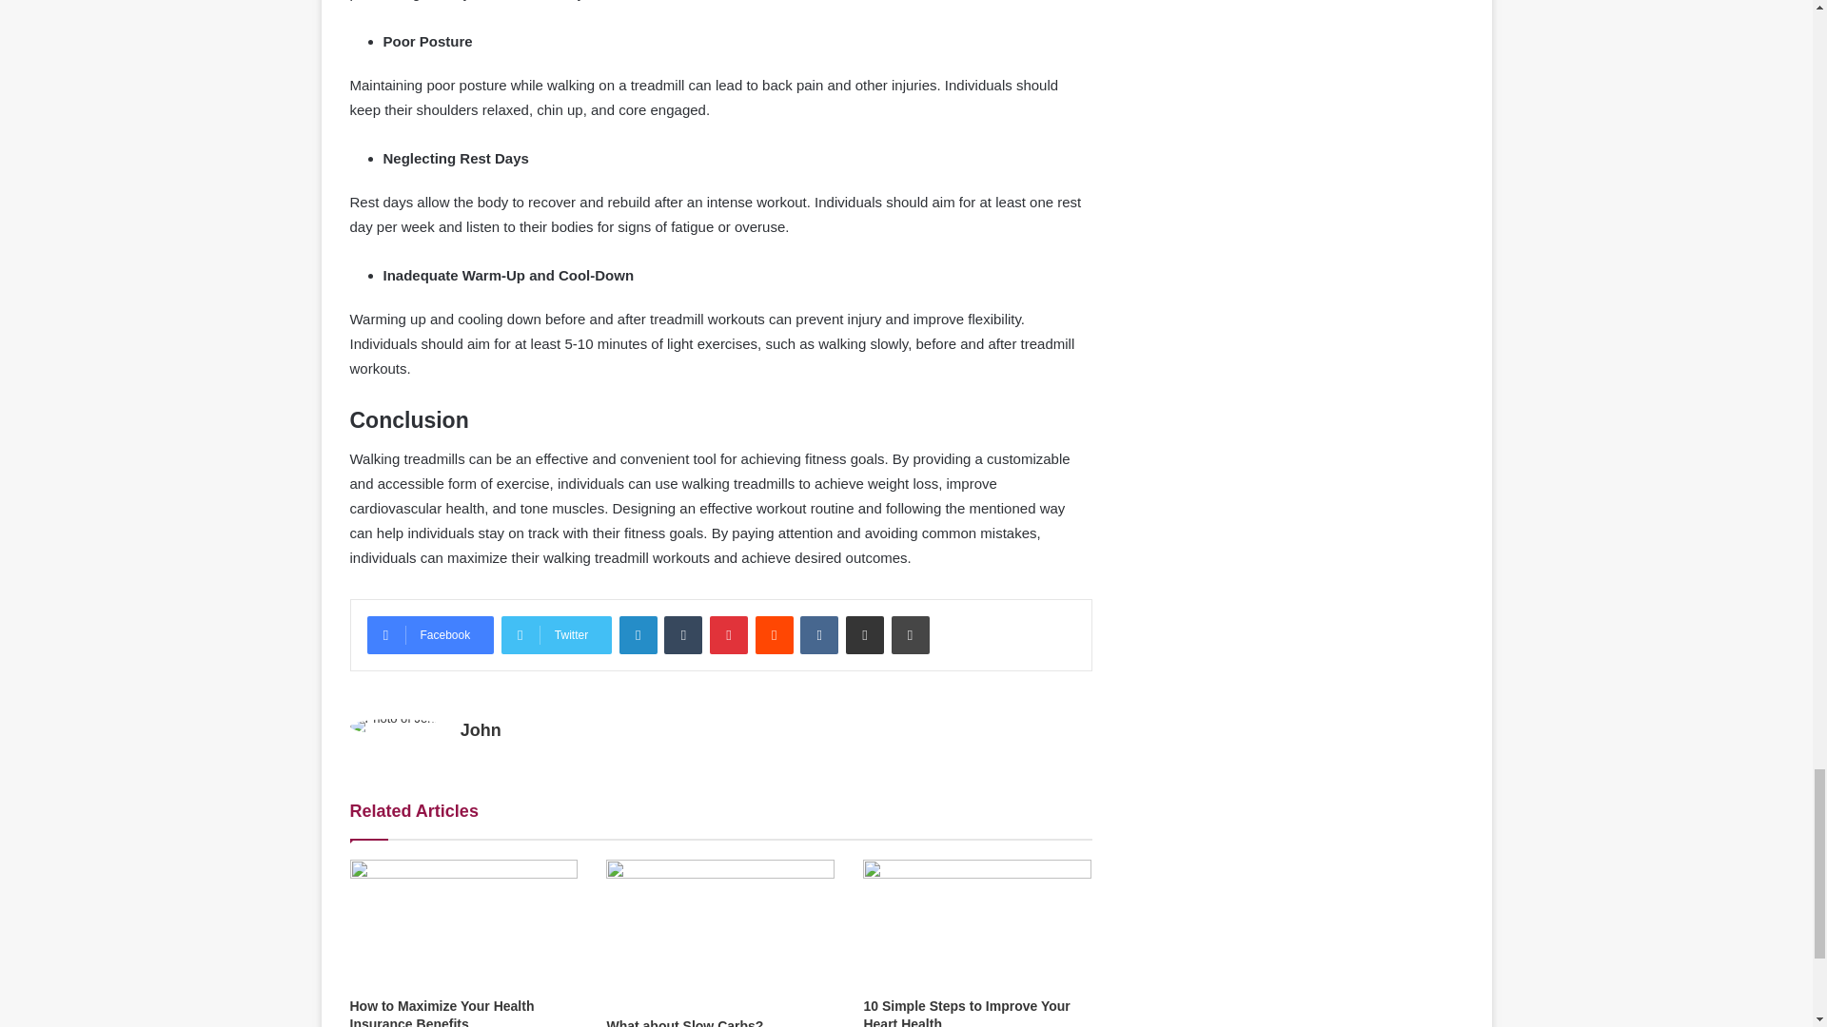 The image size is (1827, 1027). Describe the element at coordinates (965, 1012) in the screenshot. I see `10 Simple Steps to Improve Your Heart Health` at that location.